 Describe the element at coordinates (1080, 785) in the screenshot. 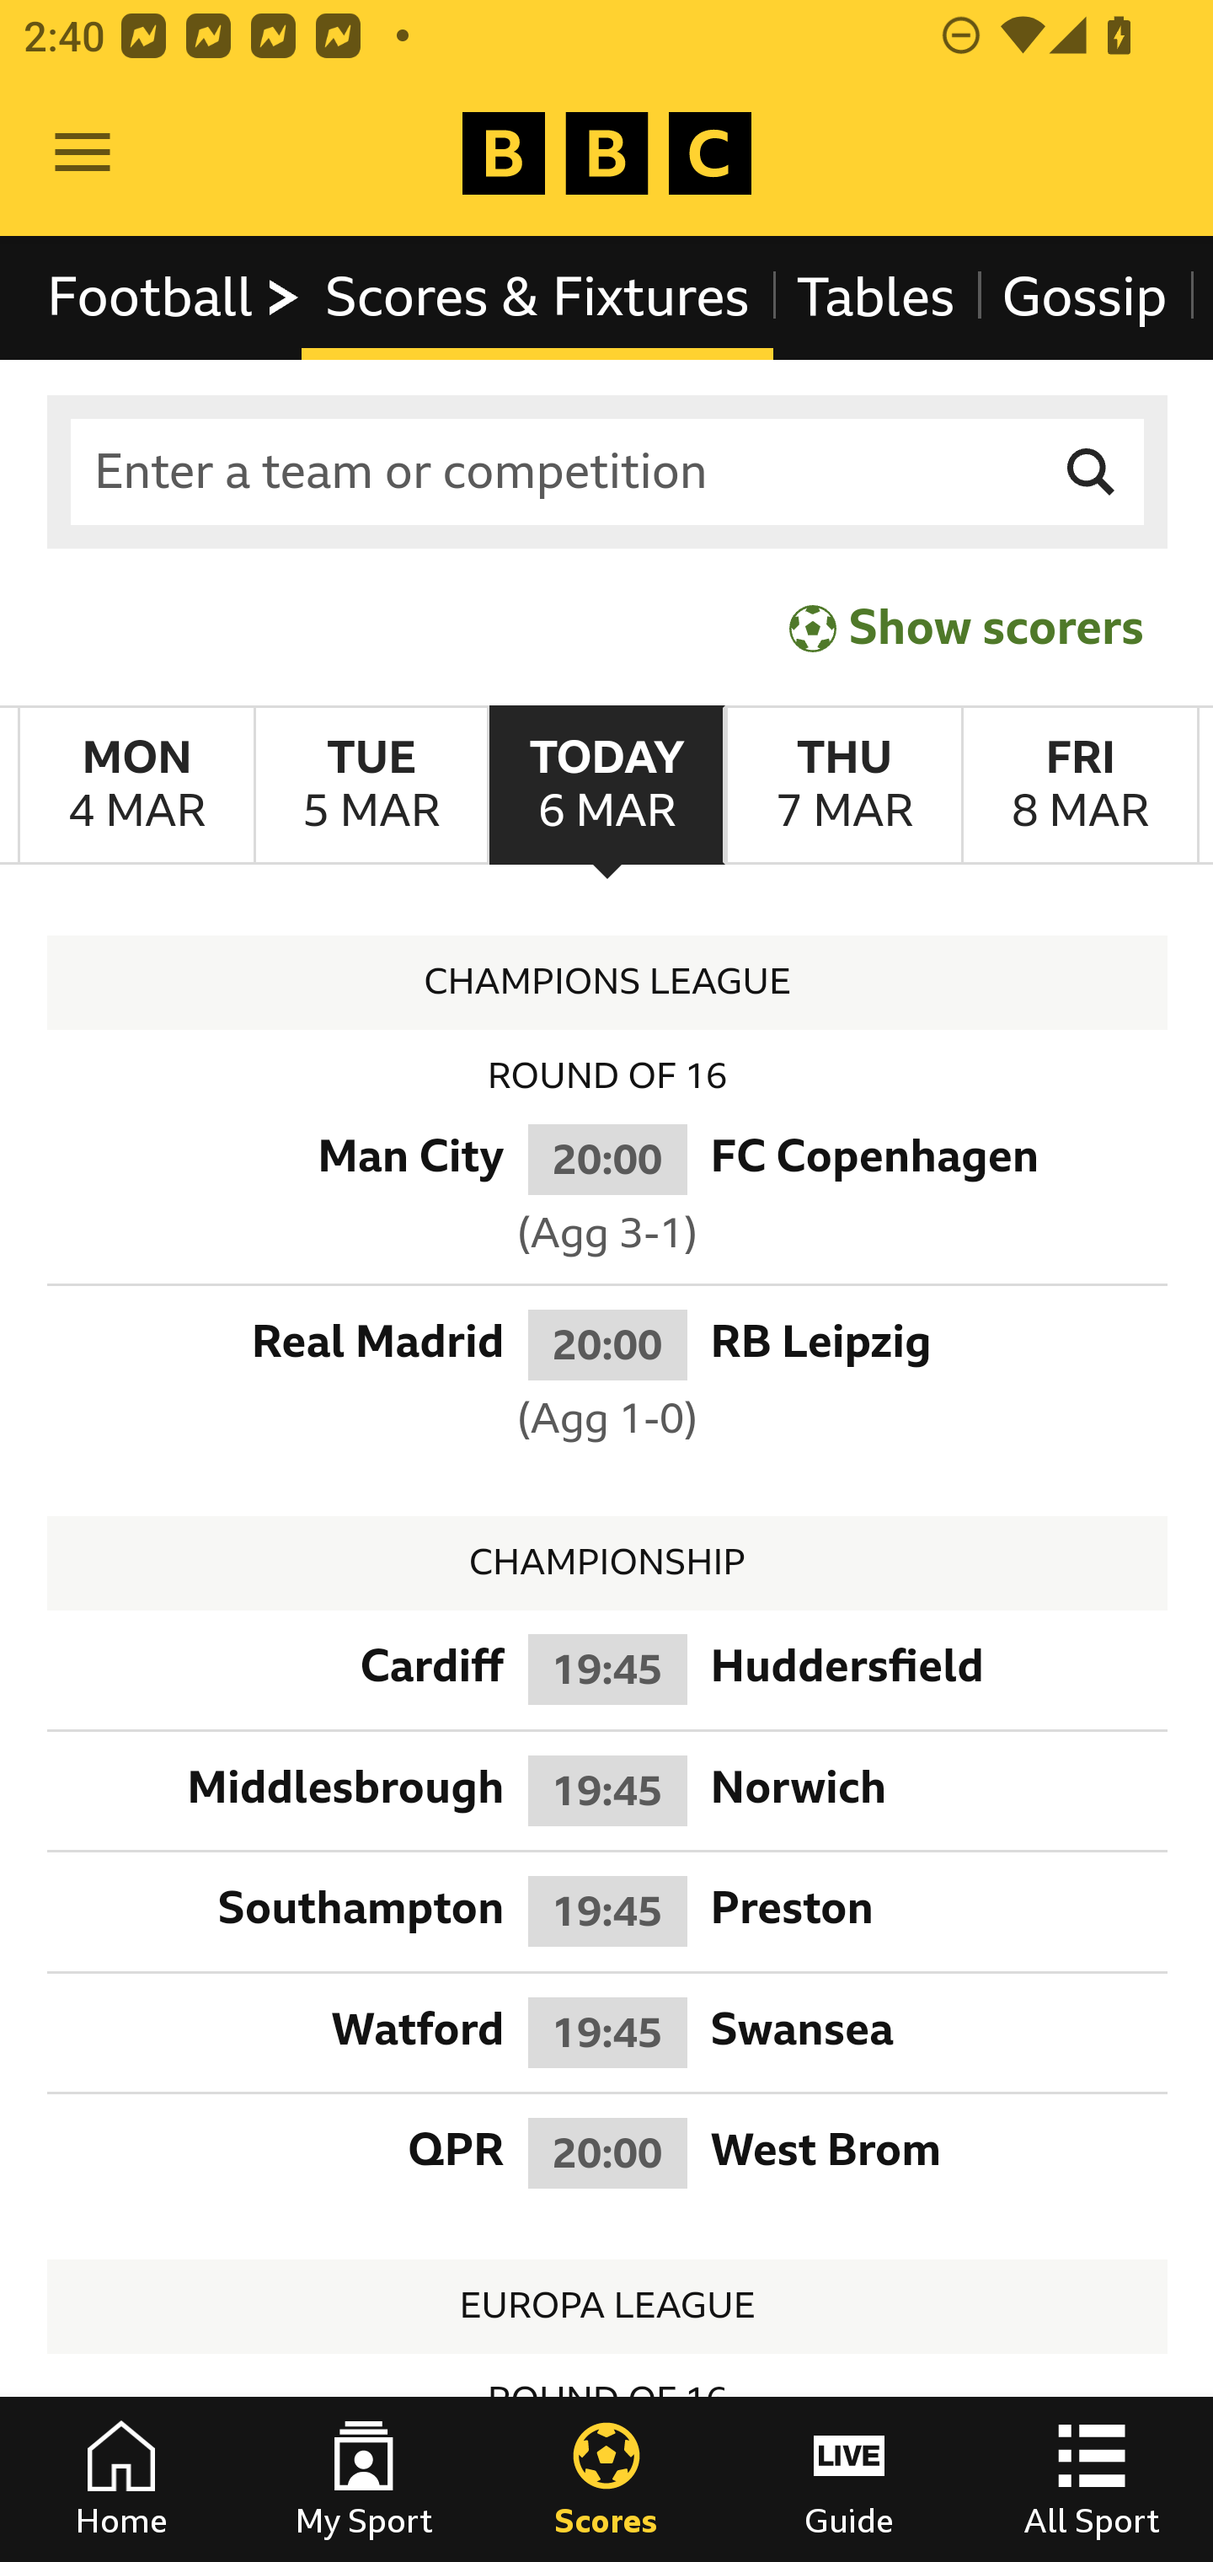

I see `FridayMarch 8th Friday March 8th` at that location.